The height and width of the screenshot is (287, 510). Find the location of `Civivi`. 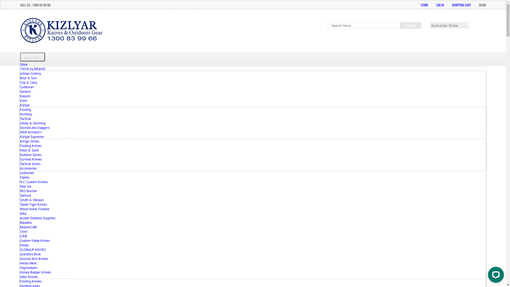

Civivi is located at coordinates (253, 232).